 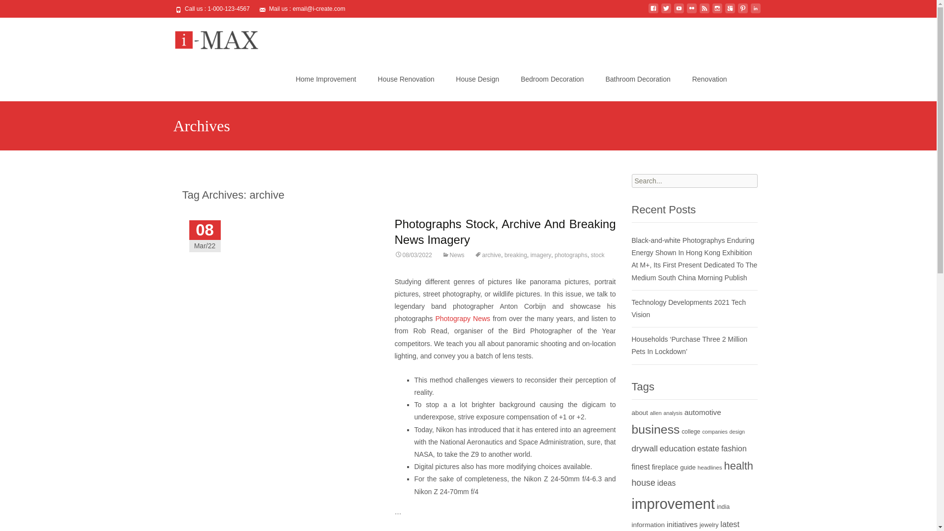 What do you see at coordinates (673, 413) in the screenshot?
I see `analysis` at bounding box center [673, 413].